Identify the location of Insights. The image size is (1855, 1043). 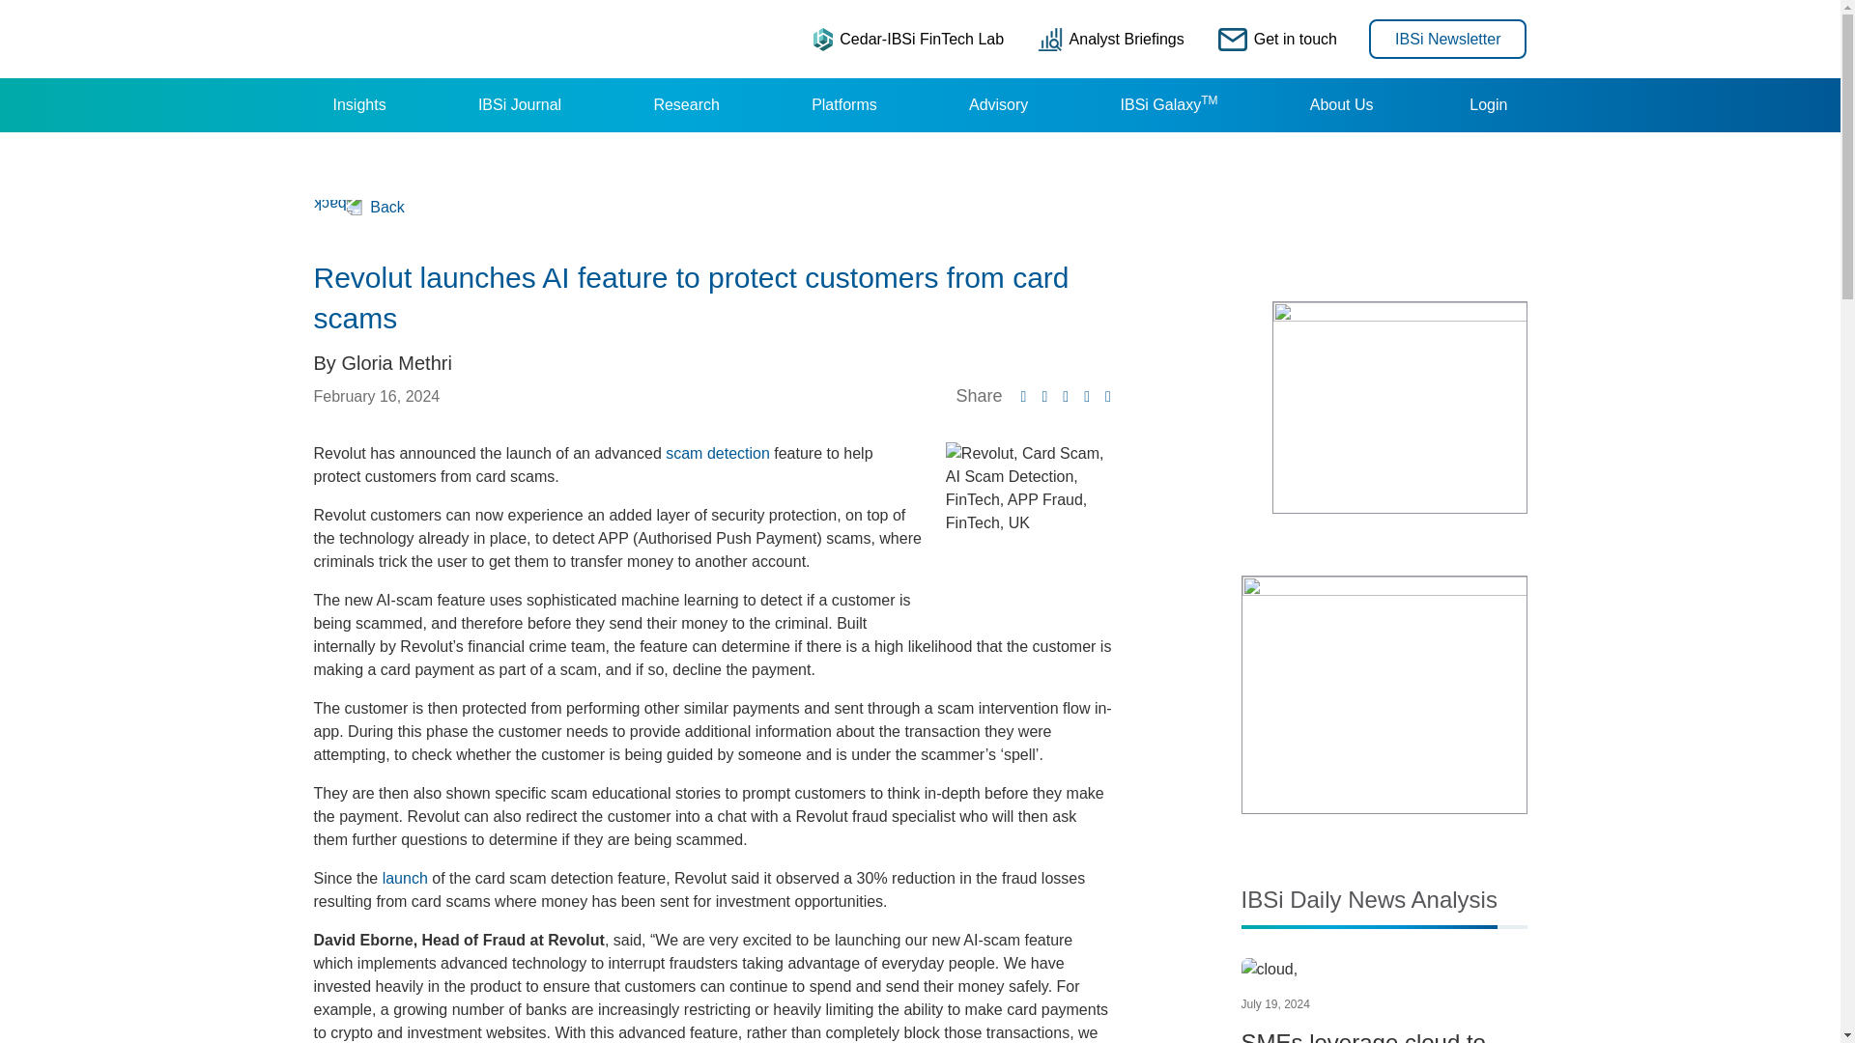
(358, 105).